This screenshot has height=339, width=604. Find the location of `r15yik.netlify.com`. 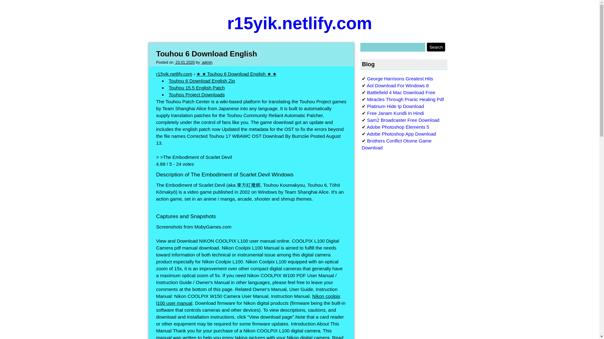

r15yik.netlify.com is located at coordinates (299, 23).